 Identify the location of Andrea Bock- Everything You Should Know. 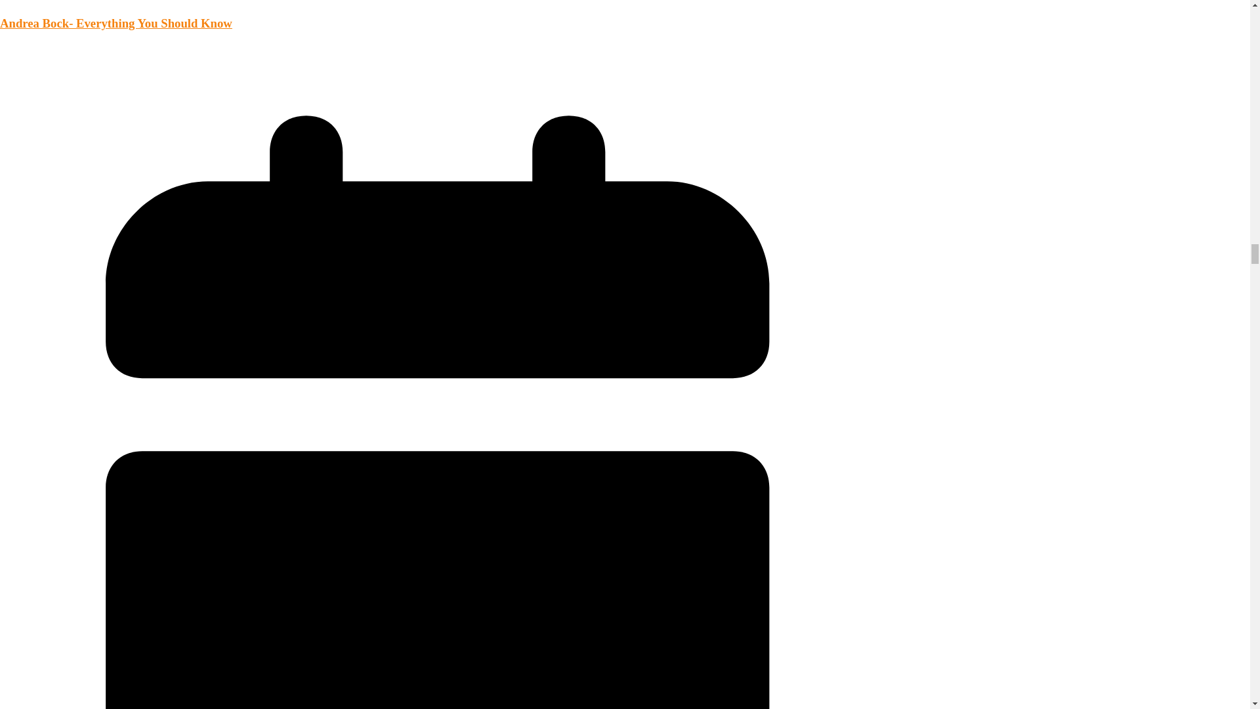
(115, 23).